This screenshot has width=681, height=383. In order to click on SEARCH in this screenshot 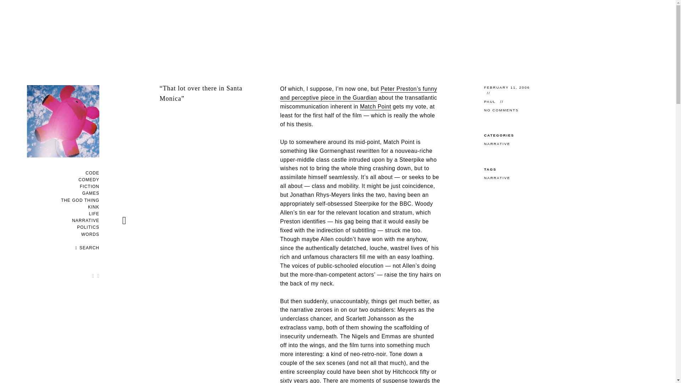, I will do `click(87, 248)`.